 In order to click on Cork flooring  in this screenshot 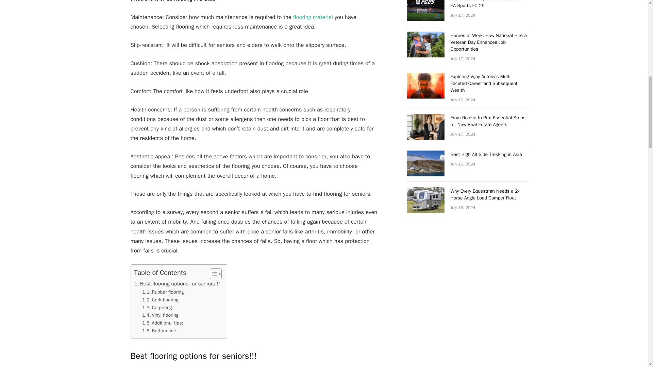, I will do `click(161, 300)`.